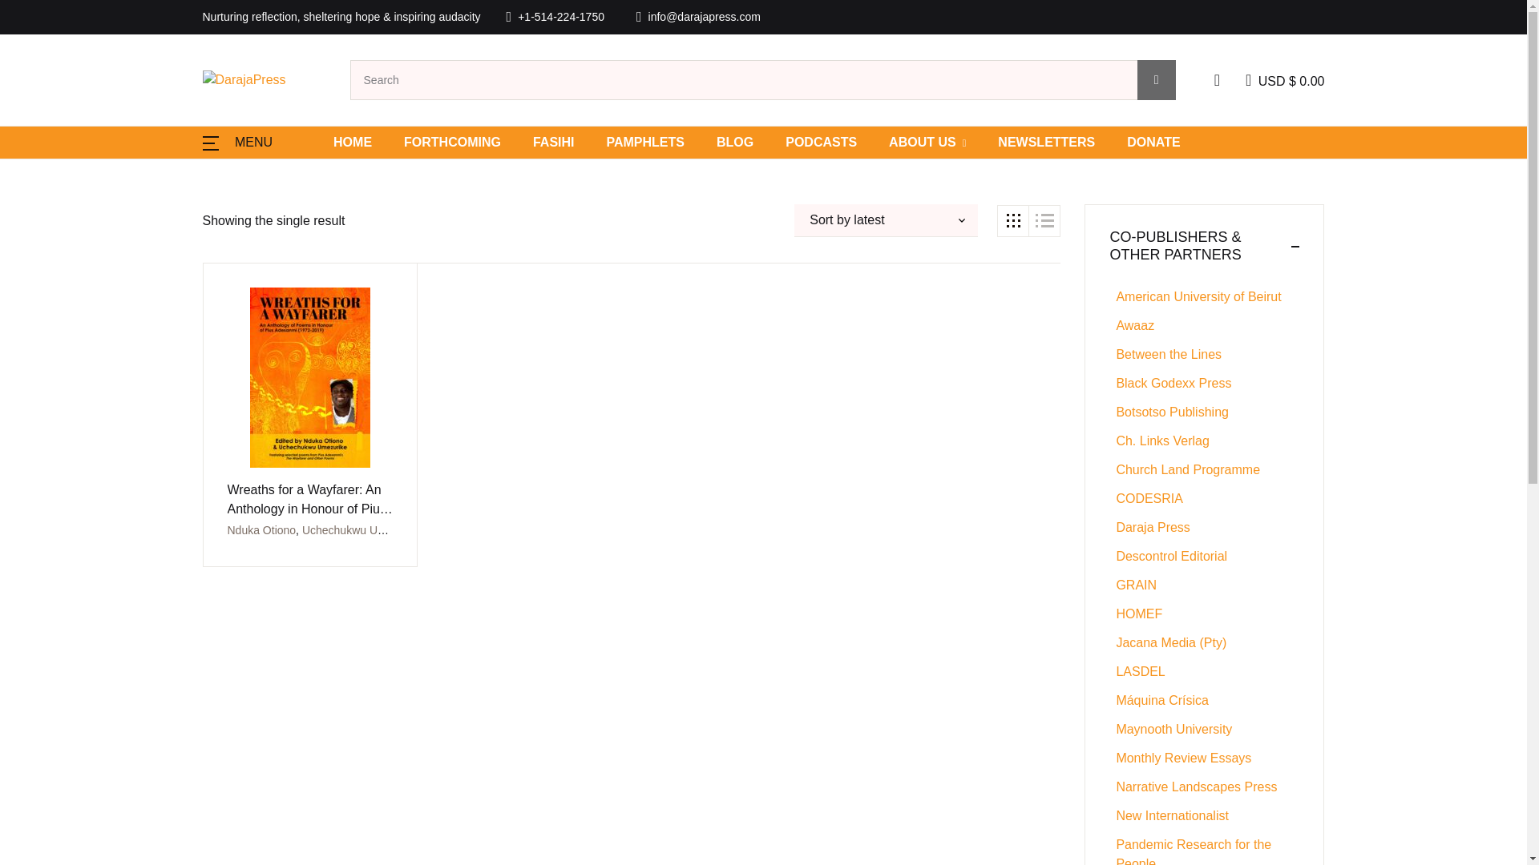 The height and width of the screenshot is (865, 1539). What do you see at coordinates (452, 142) in the screenshot?
I see `FORTHCOMING` at bounding box center [452, 142].